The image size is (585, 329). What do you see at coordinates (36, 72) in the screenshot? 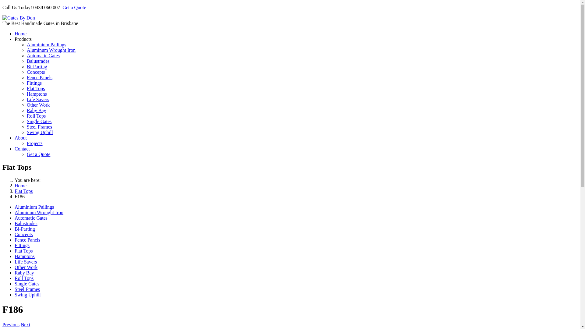
I see `Concepts` at bounding box center [36, 72].